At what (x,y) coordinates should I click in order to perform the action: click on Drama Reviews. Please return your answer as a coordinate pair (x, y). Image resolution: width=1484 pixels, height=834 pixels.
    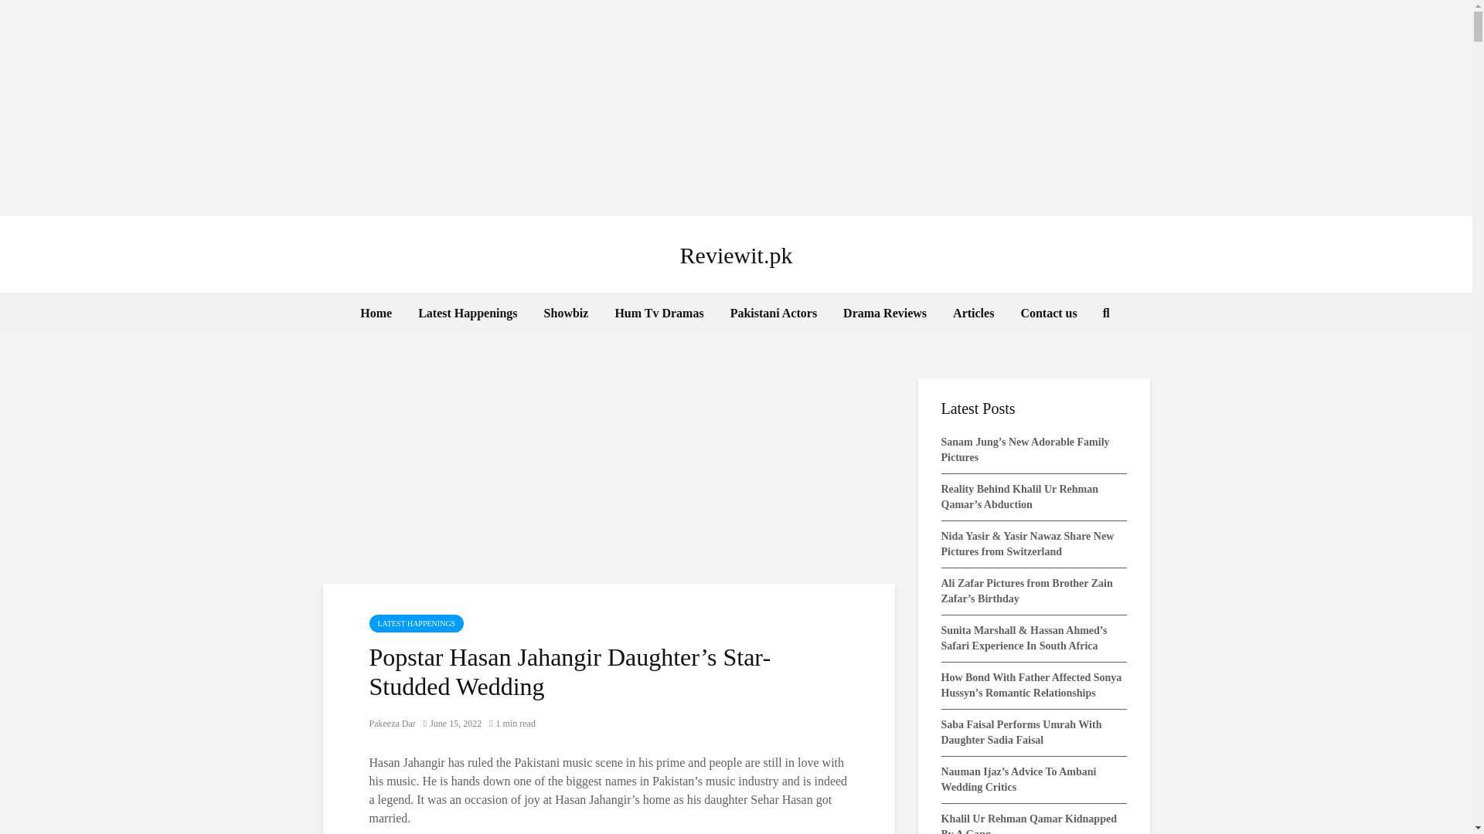
    Looking at the image, I should click on (884, 314).